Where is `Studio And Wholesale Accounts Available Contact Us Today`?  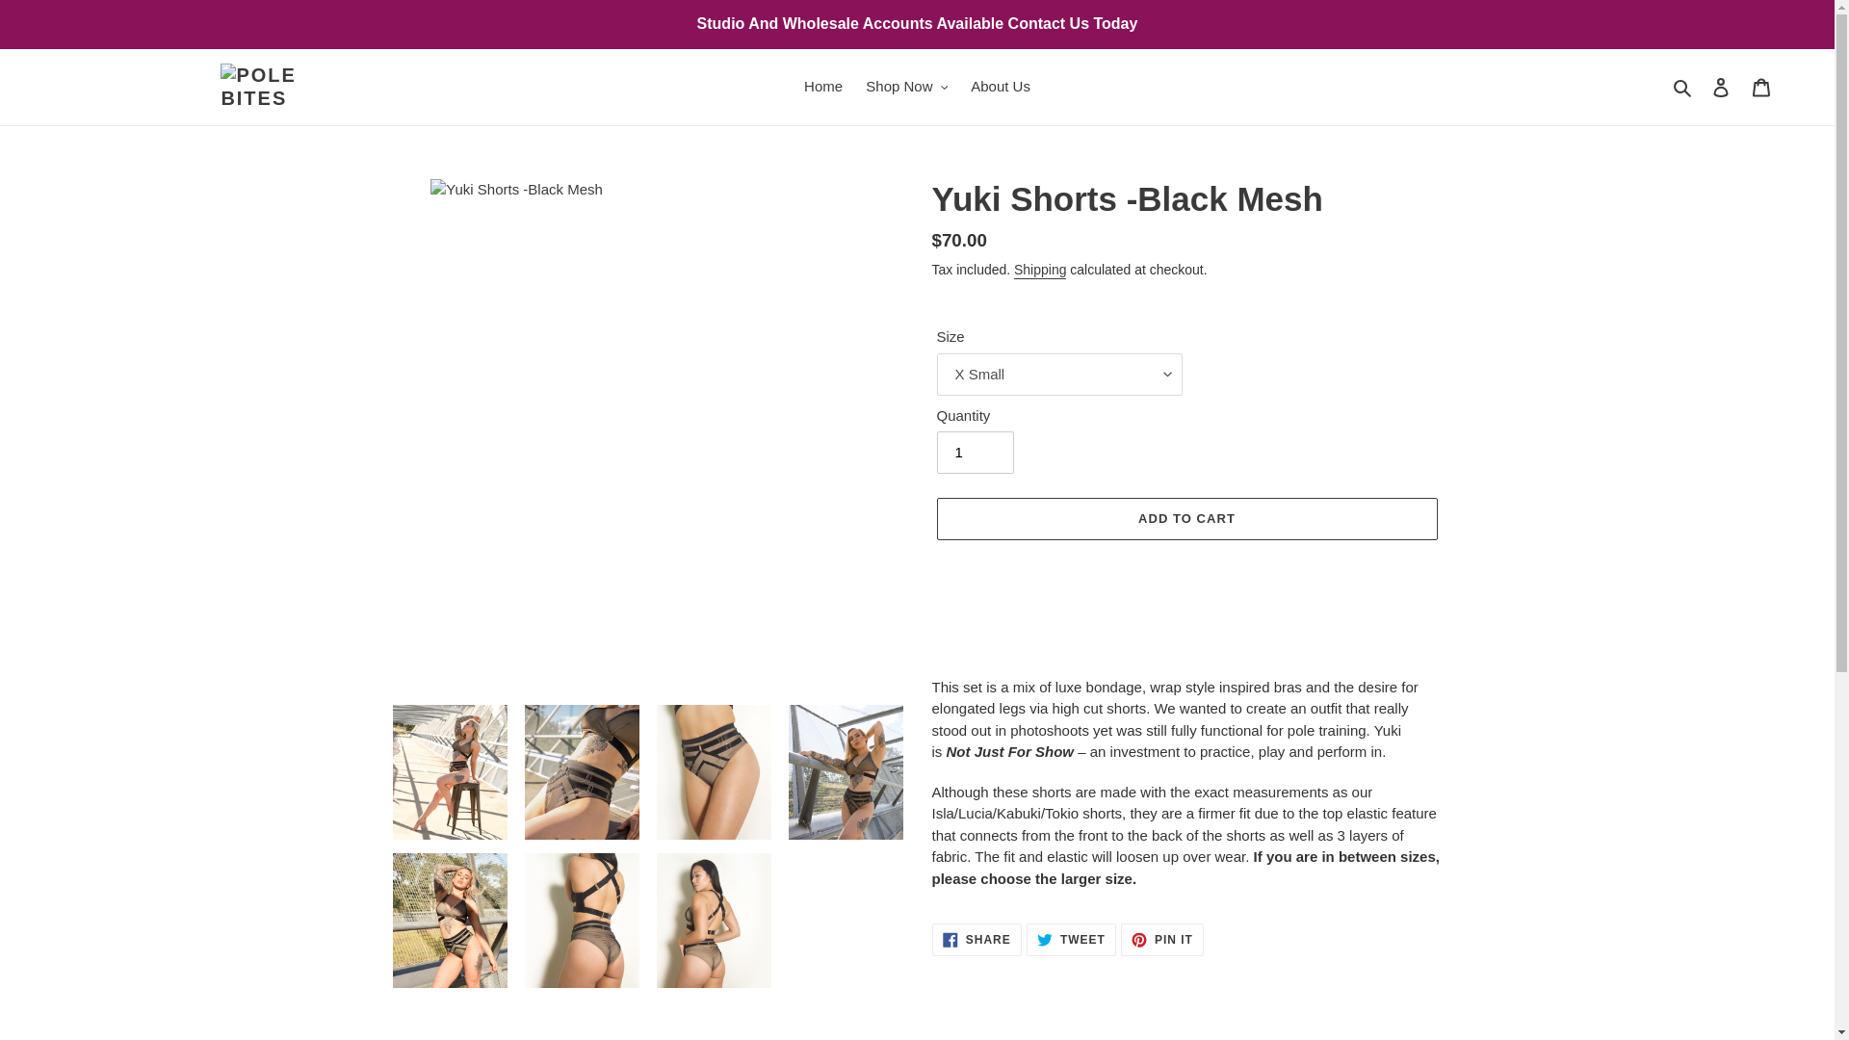
Studio And Wholesale Accounts Available Contact Us Today is located at coordinates (917, 23).